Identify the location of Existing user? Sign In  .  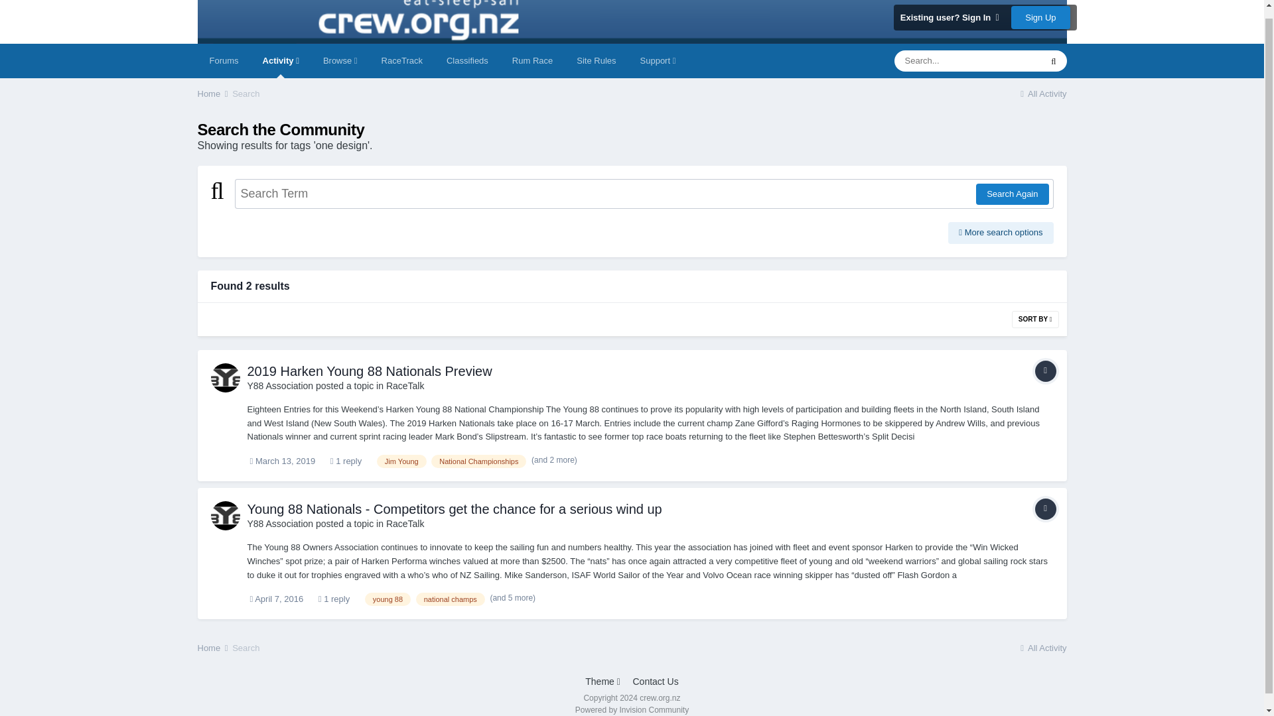
(950, 17).